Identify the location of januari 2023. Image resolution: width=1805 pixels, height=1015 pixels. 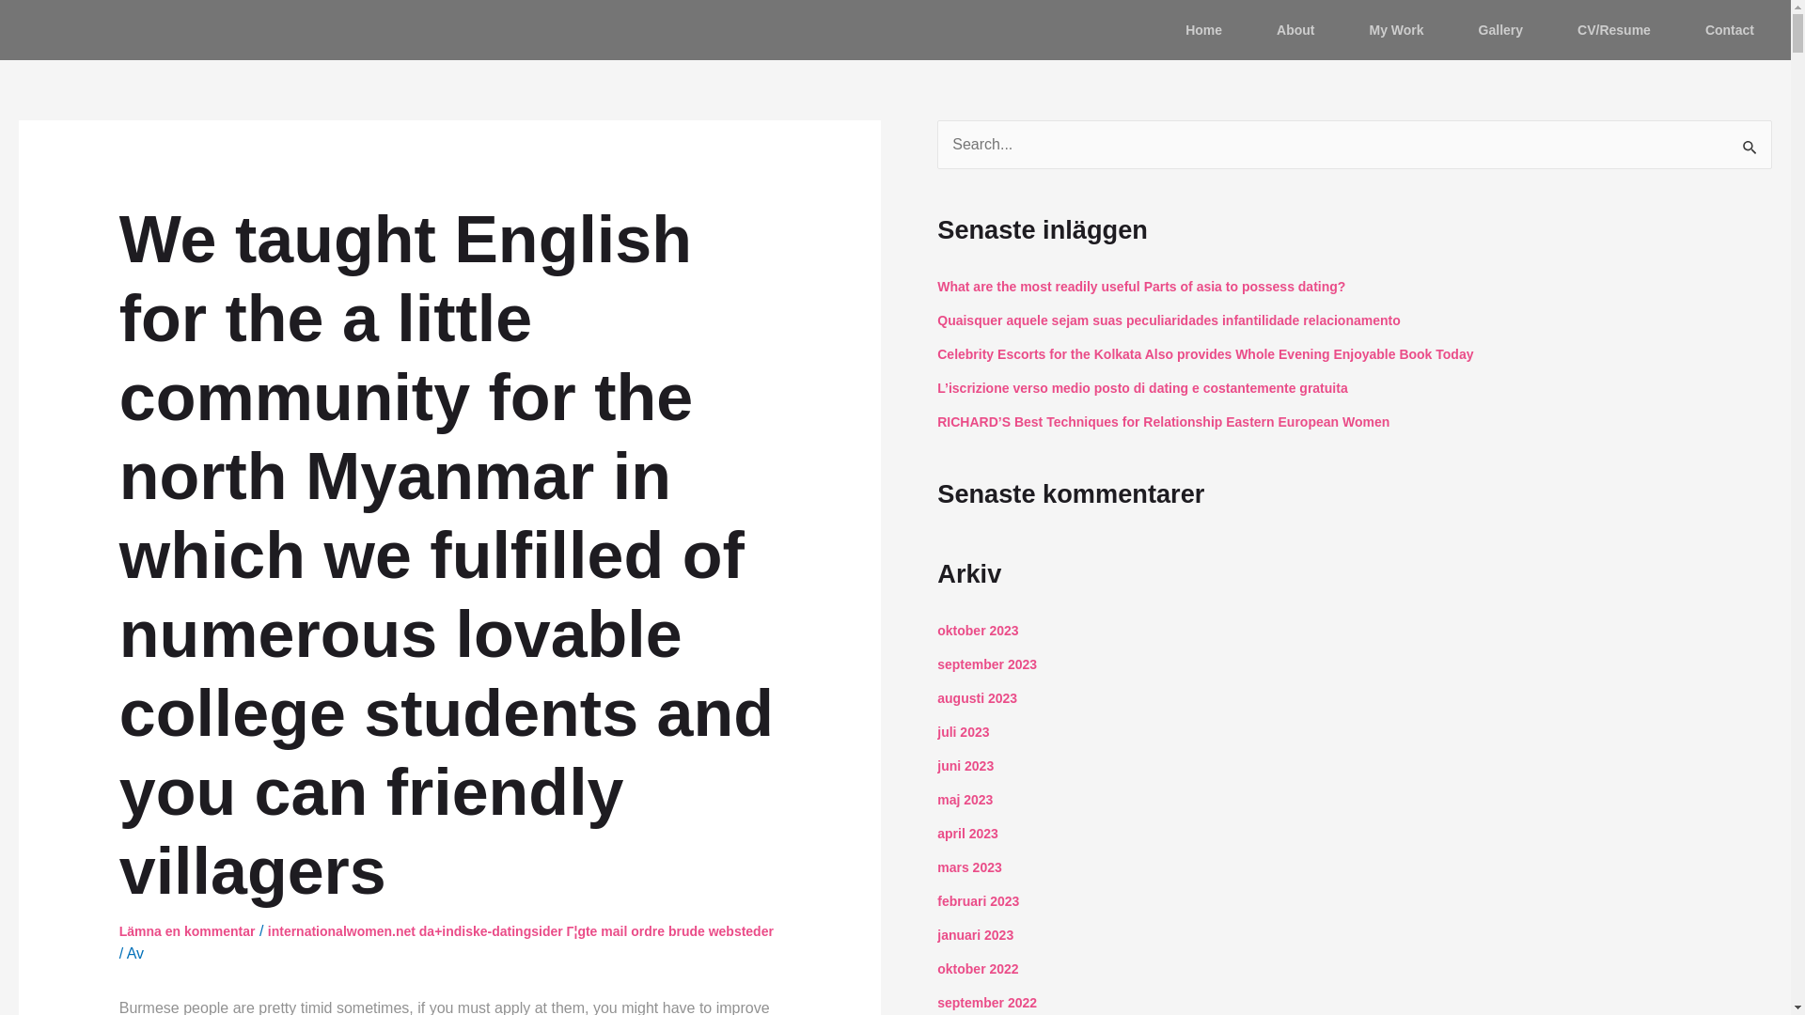
(974, 935).